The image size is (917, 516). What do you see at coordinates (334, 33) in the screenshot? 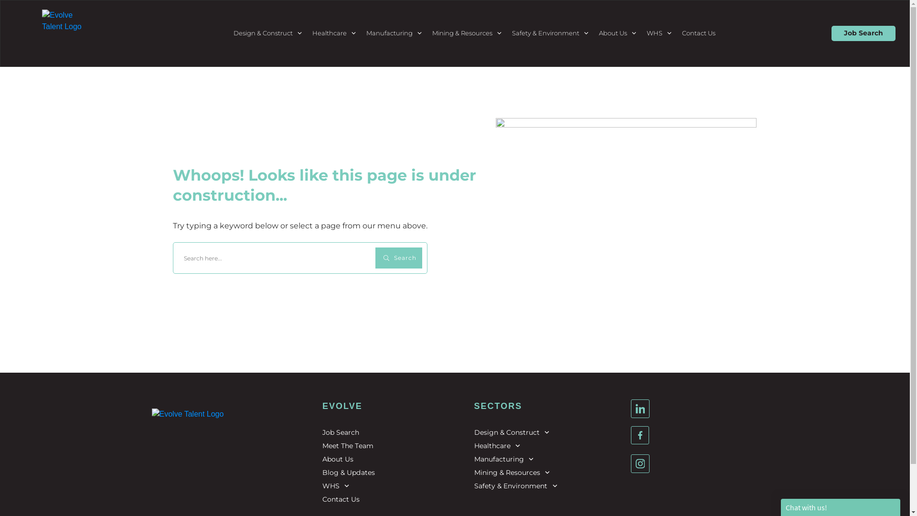
I see `Healthcare` at bounding box center [334, 33].